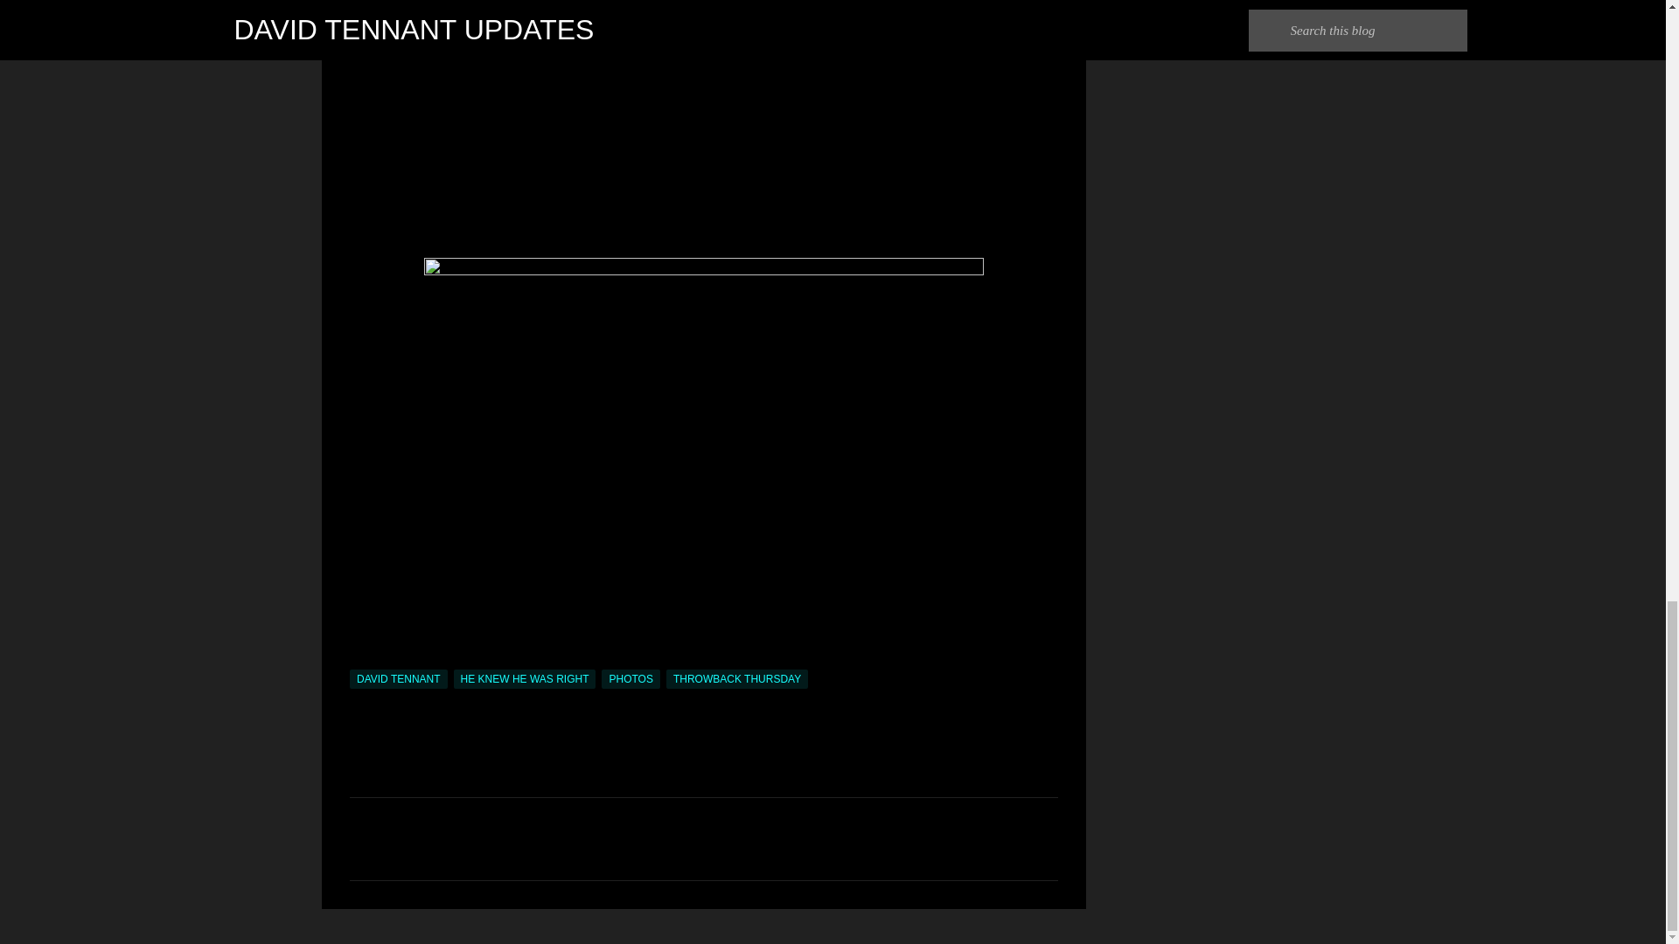  I want to click on DAVID TENNANT, so click(399, 678).